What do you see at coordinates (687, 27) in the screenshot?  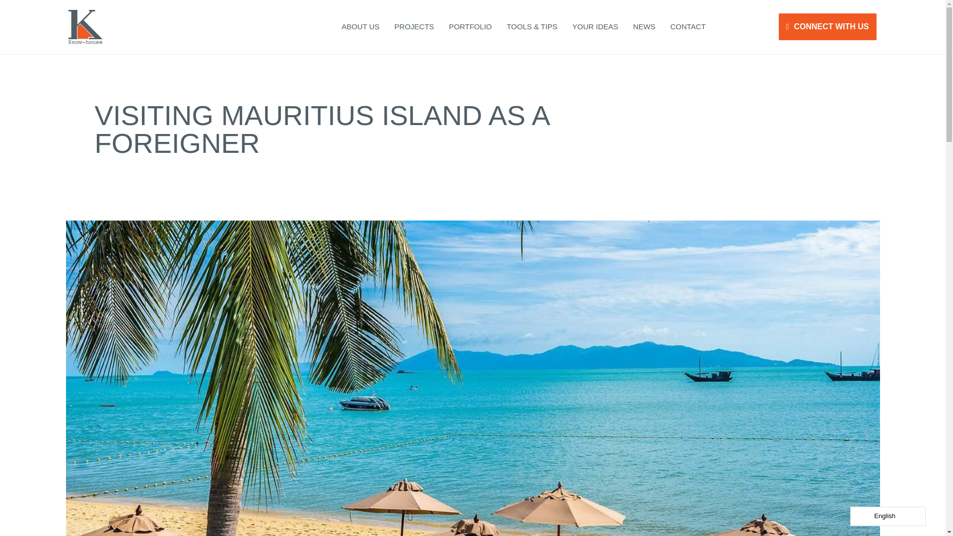 I see `CONTACT` at bounding box center [687, 27].